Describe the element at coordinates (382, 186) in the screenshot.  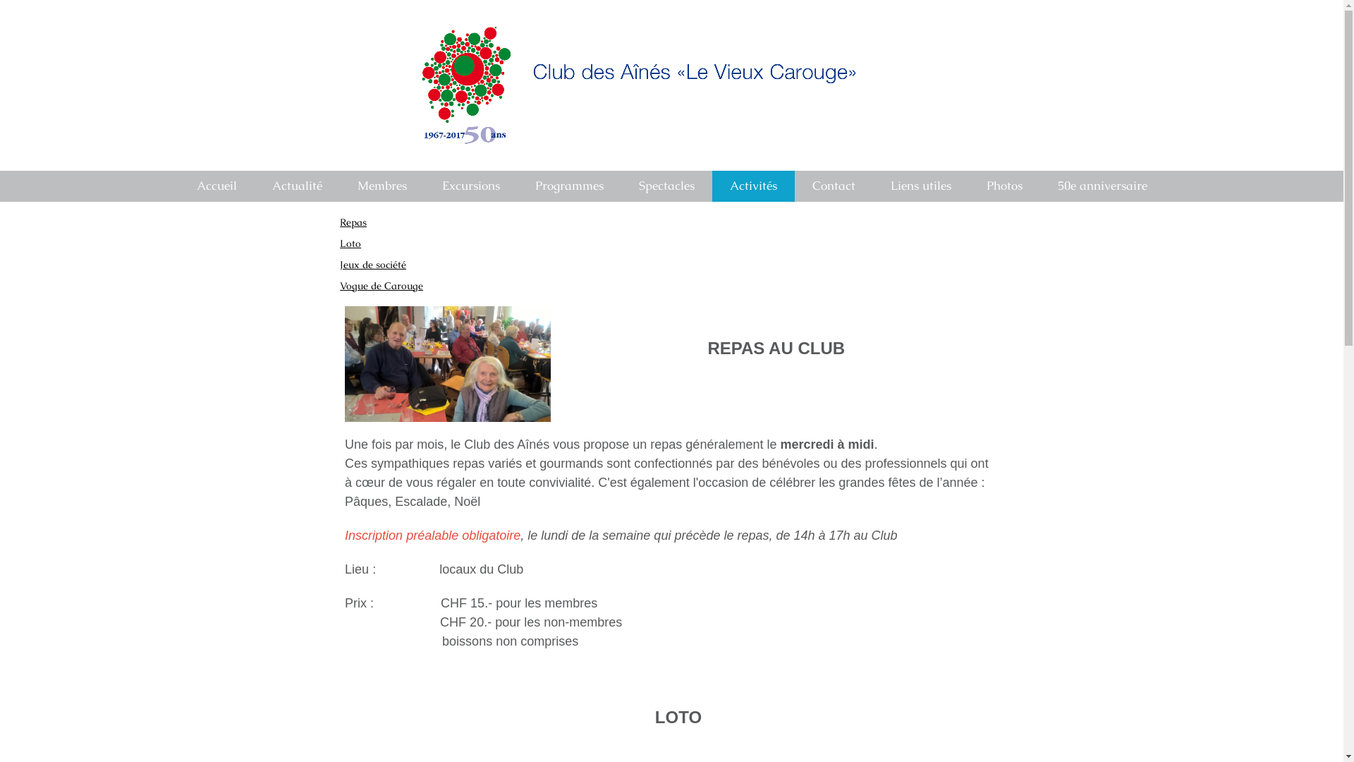
I see `Membres` at that location.